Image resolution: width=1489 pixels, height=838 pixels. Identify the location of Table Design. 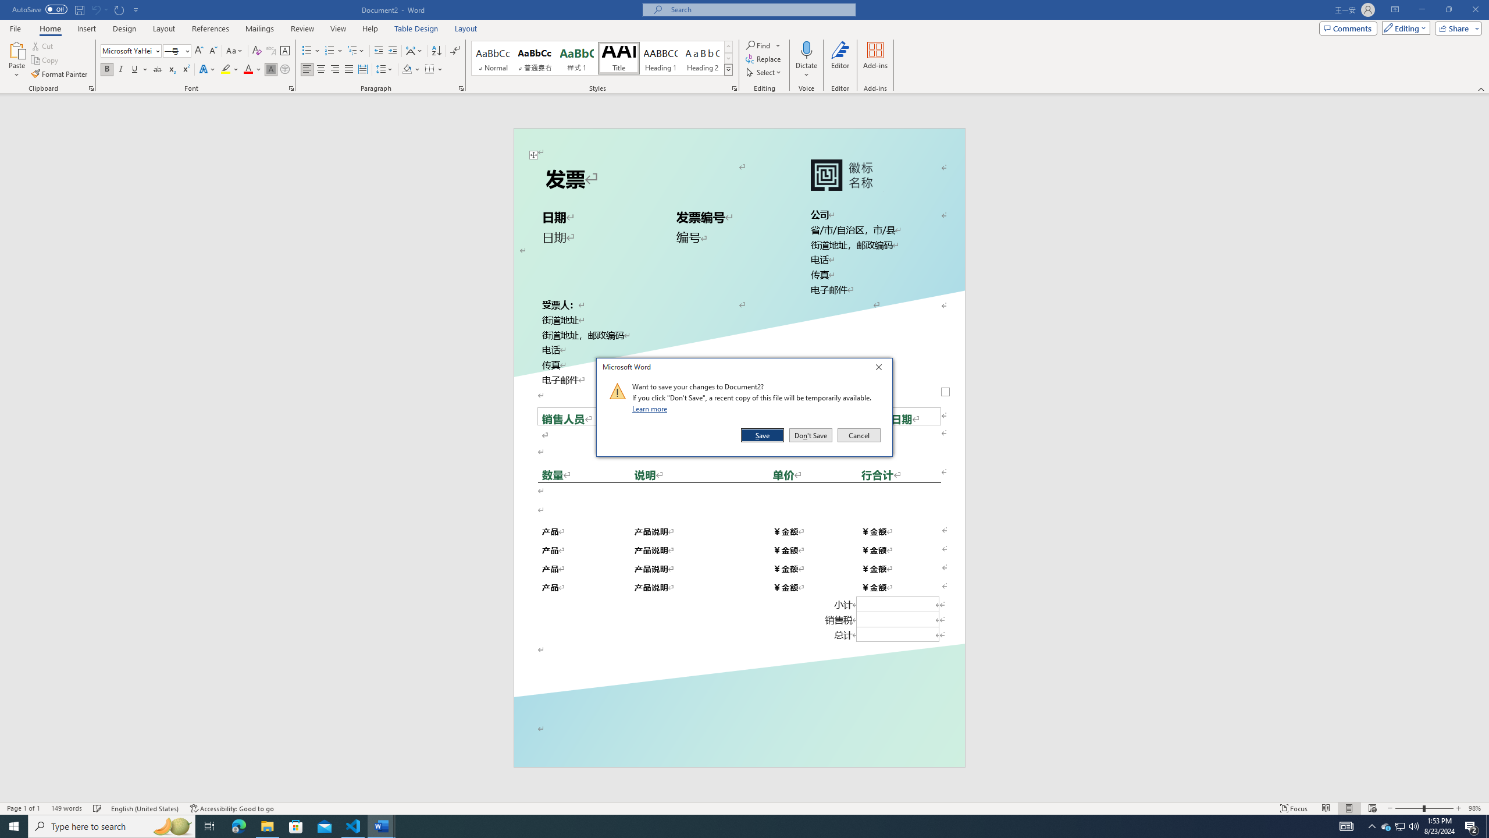
(416, 29).